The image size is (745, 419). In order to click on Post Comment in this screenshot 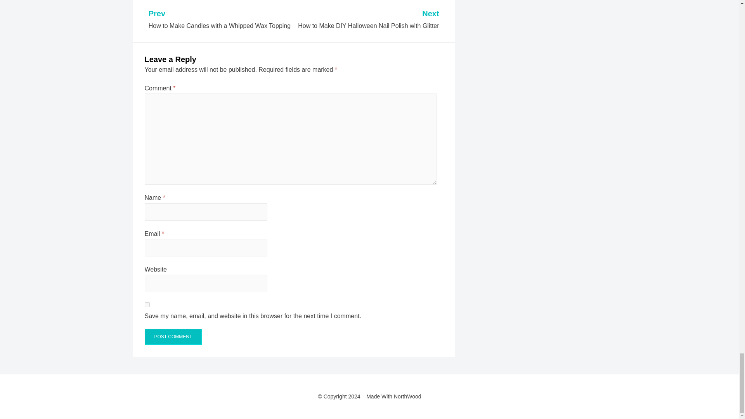, I will do `click(220, 20)`.